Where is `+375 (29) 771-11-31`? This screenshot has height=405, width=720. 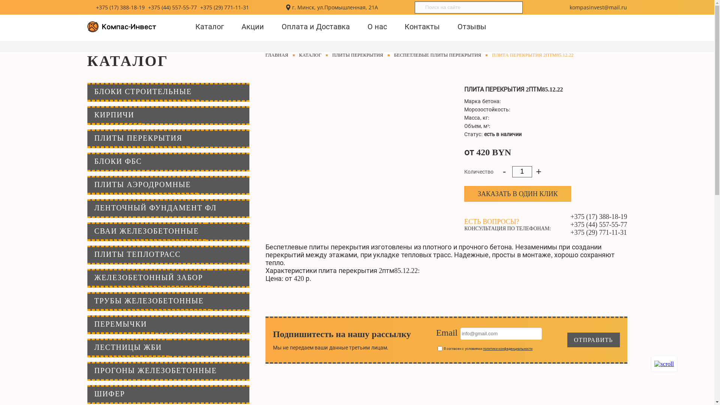 +375 (29) 771-11-31 is located at coordinates (225, 7).